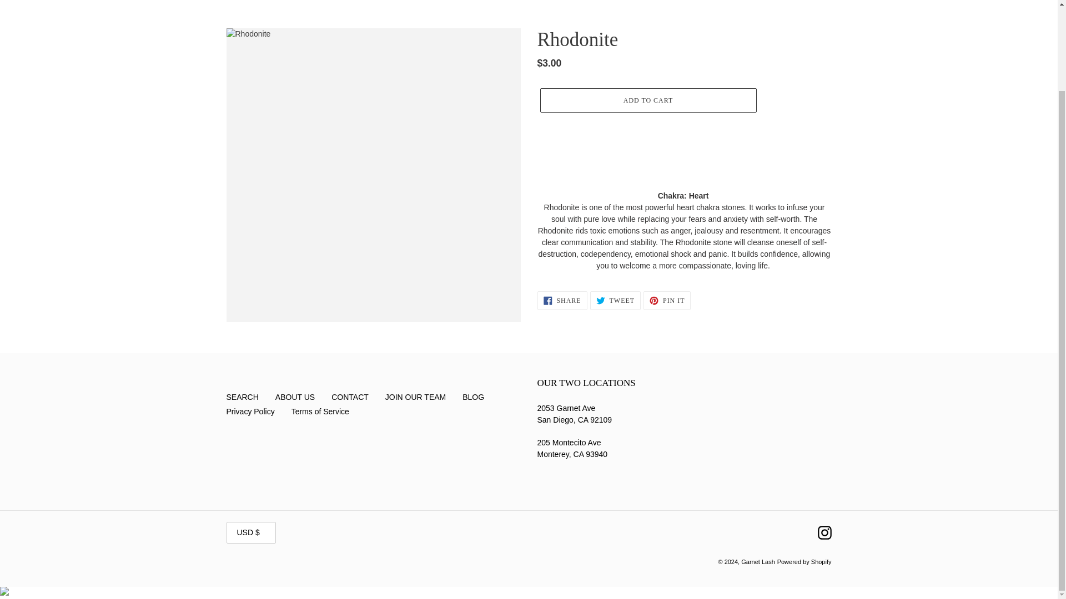 The image size is (1066, 599). What do you see at coordinates (647, 100) in the screenshot?
I see `ADD TO CART` at bounding box center [647, 100].